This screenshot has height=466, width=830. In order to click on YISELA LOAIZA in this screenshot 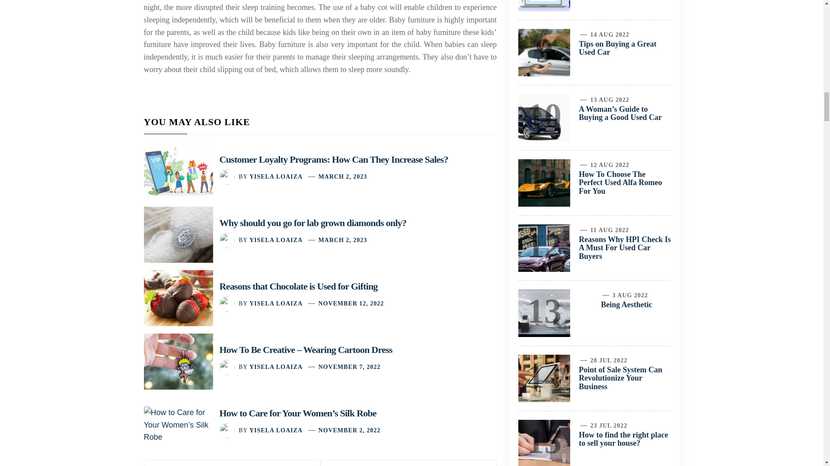, I will do `click(276, 367)`.